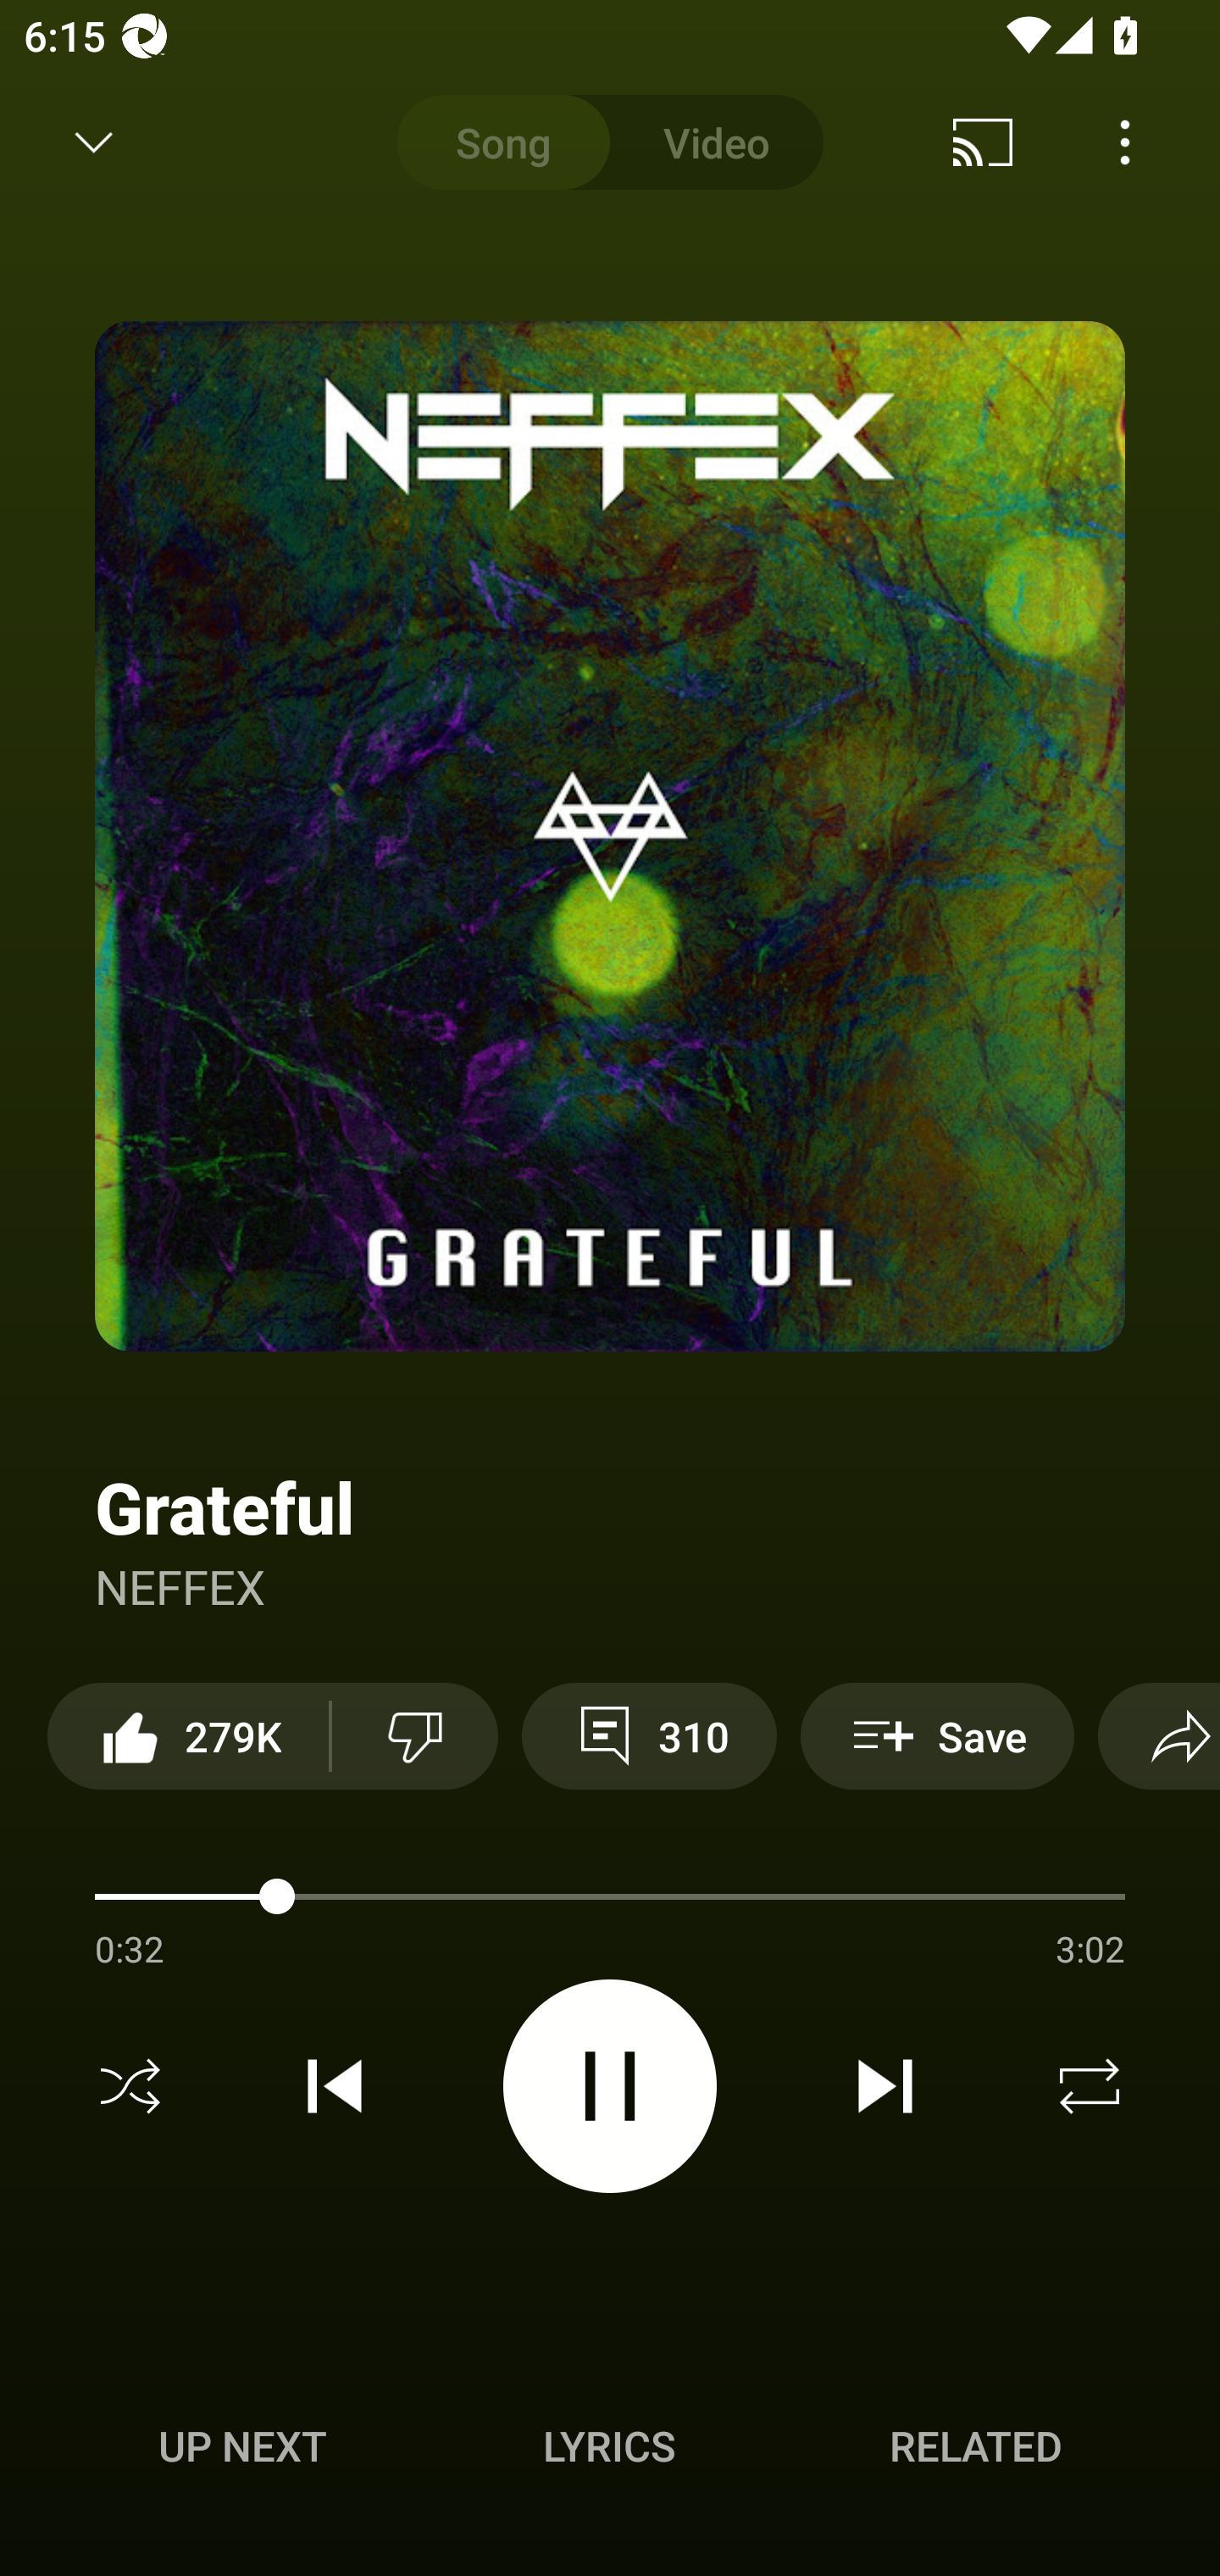 This screenshot has height=2576, width=1220. I want to click on Share, so click(1159, 1735).